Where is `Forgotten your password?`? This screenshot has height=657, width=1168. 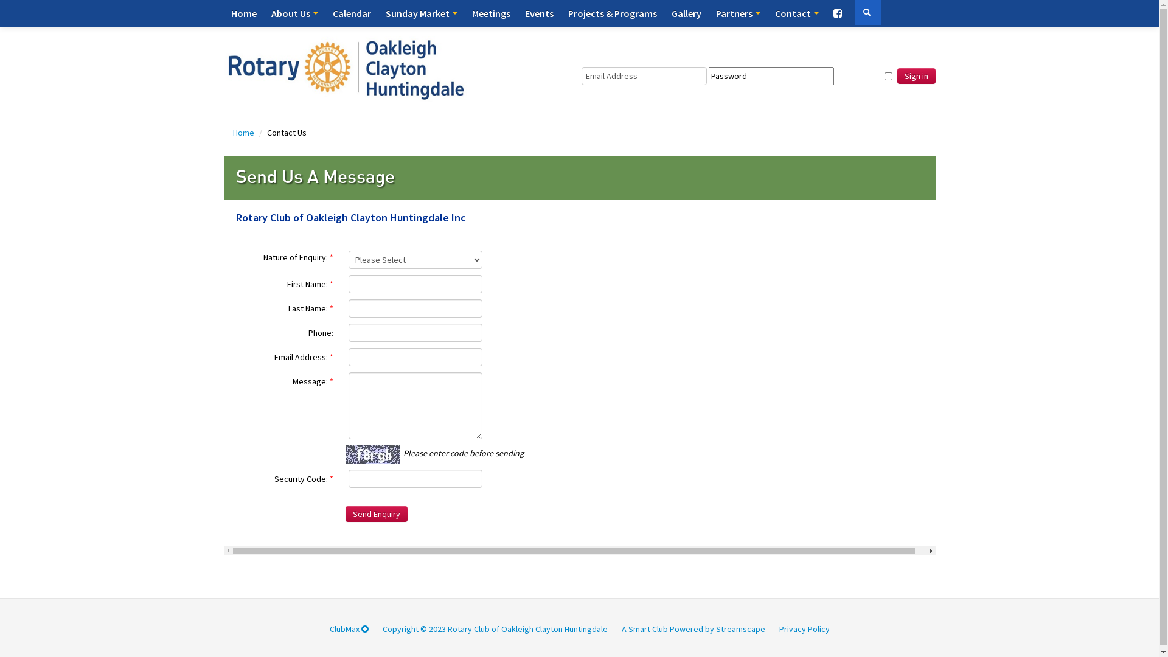 Forgotten your password? is located at coordinates (636, 91).